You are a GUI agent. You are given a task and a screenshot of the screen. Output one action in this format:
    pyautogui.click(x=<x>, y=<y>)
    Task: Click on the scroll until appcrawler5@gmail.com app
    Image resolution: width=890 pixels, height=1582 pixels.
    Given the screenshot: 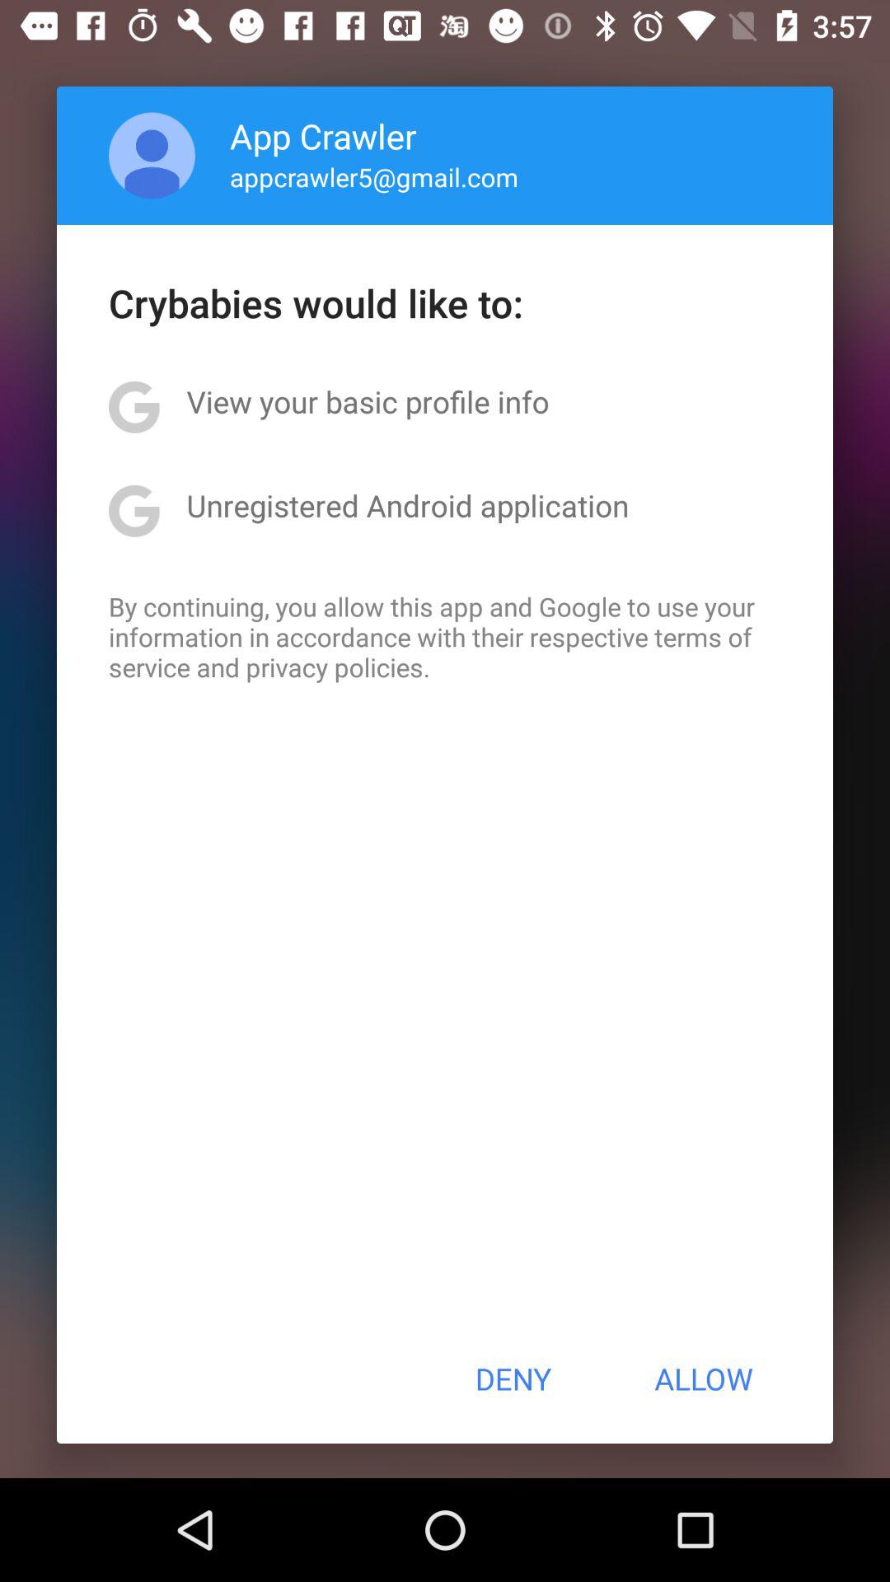 What is the action you would take?
    pyautogui.click(x=374, y=176)
    